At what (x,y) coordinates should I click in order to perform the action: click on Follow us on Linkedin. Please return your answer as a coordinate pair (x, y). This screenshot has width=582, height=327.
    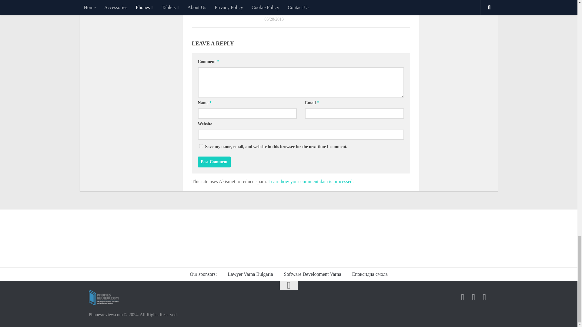
    Looking at the image, I should click on (484, 297).